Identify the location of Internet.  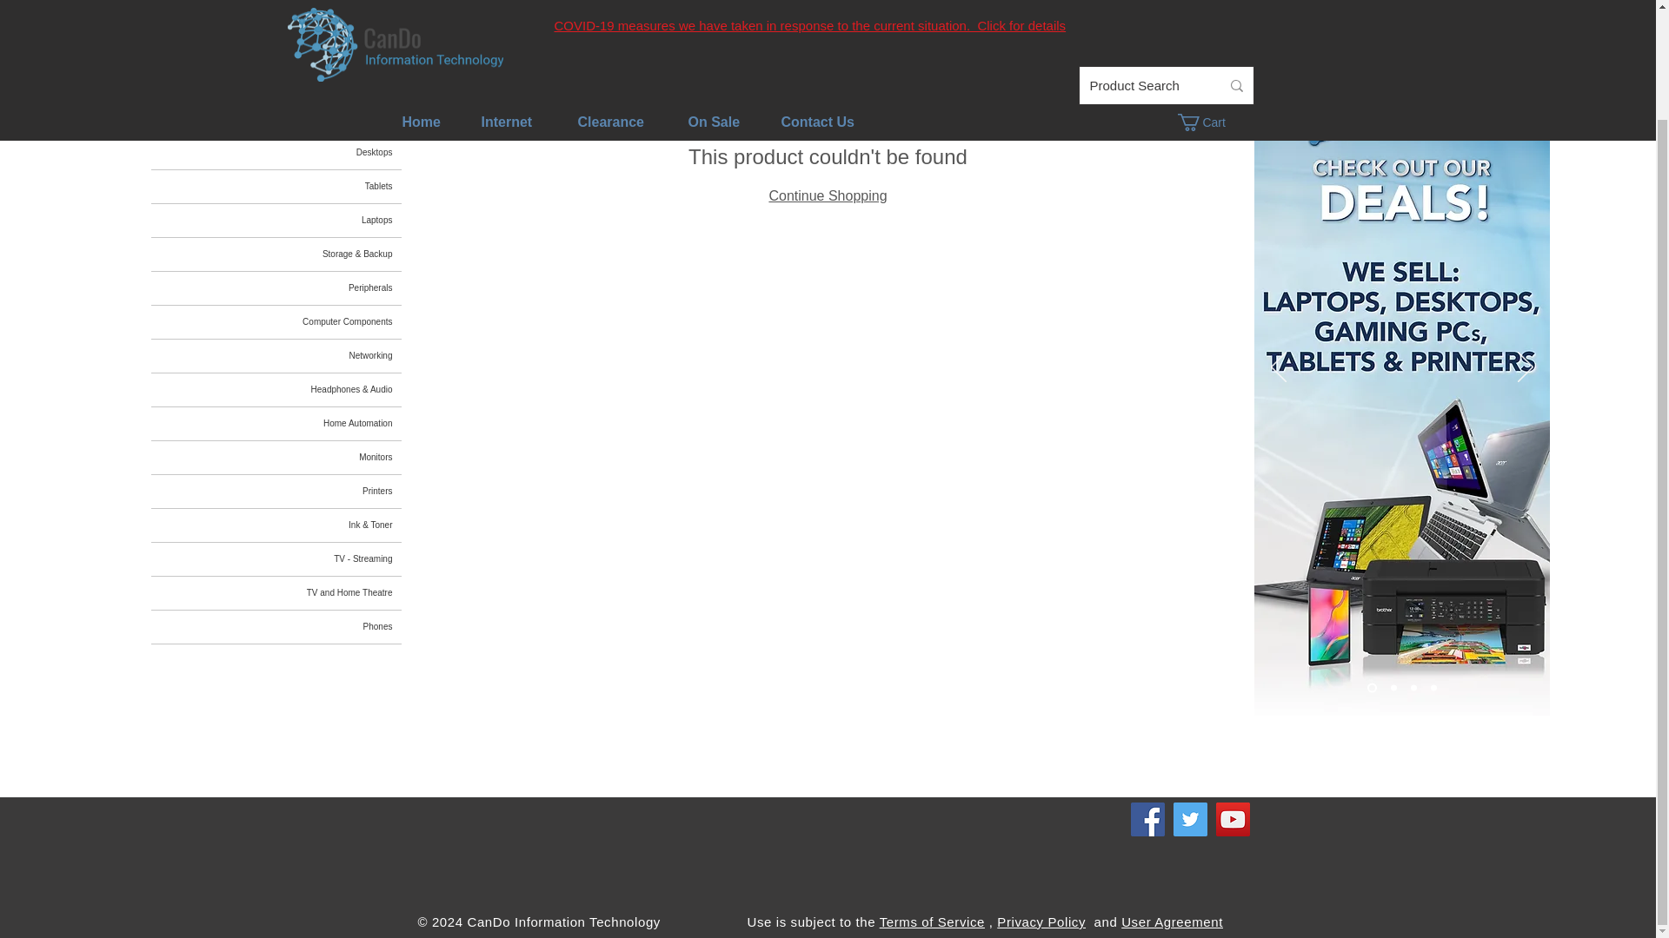
(507, 3).